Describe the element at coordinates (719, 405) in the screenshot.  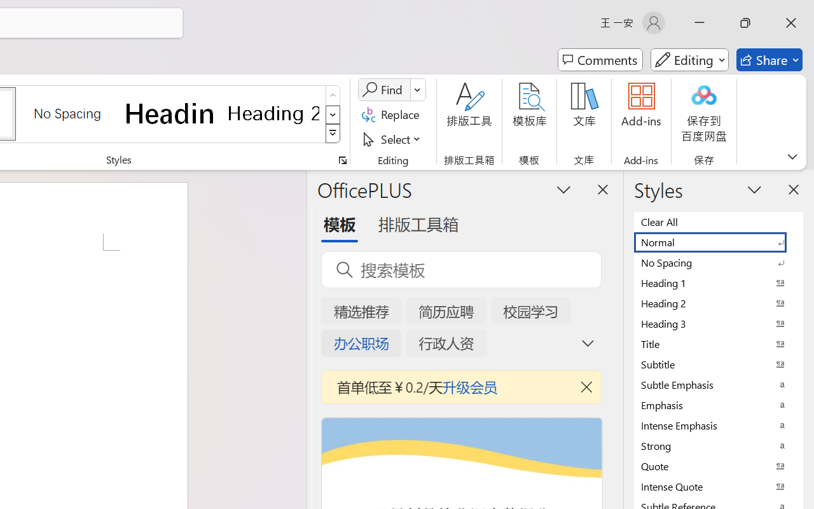
I see `Emphasis` at that location.